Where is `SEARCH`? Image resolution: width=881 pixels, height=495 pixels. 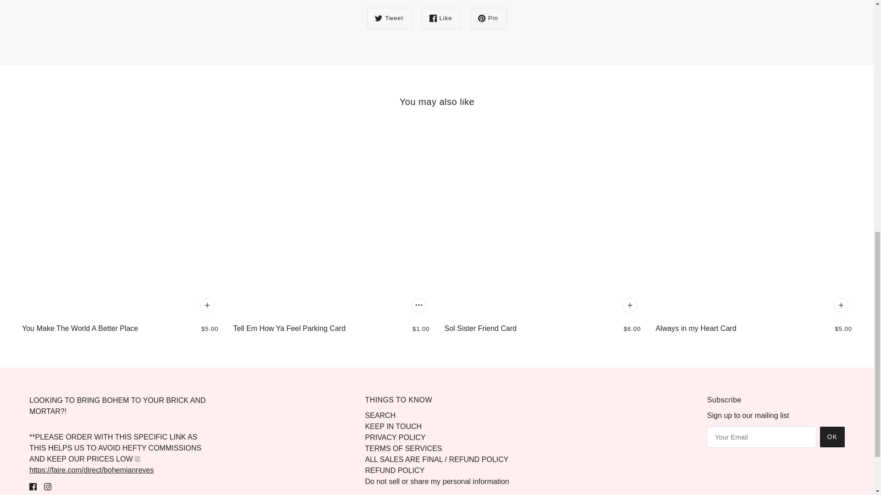 SEARCH is located at coordinates (380, 415).